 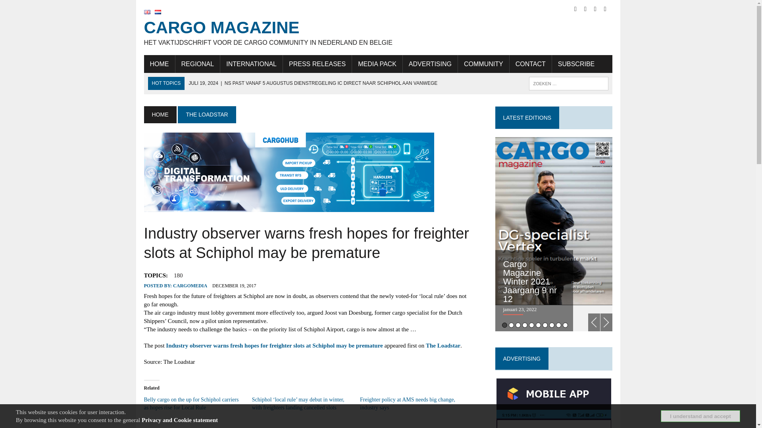 What do you see at coordinates (206, 114) in the screenshot?
I see `THE LOADSTAR` at bounding box center [206, 114].